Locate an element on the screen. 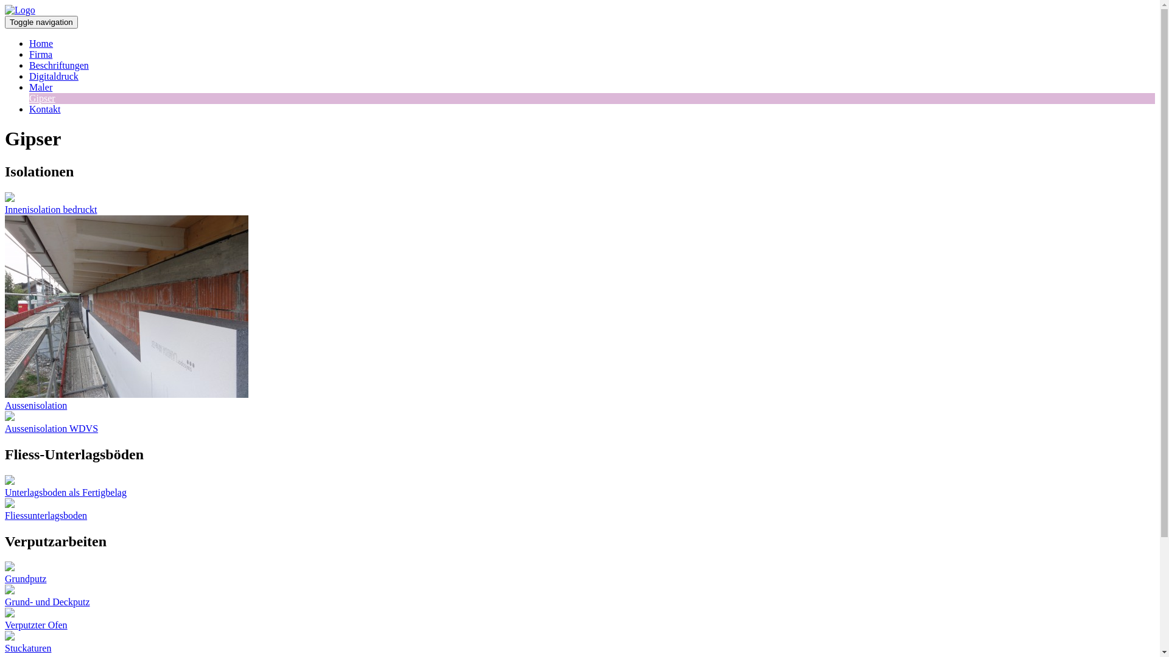 The width and height of the screenshot is (1169, 657). Aussenisolation WDVS is located at coordinates (580, 423).